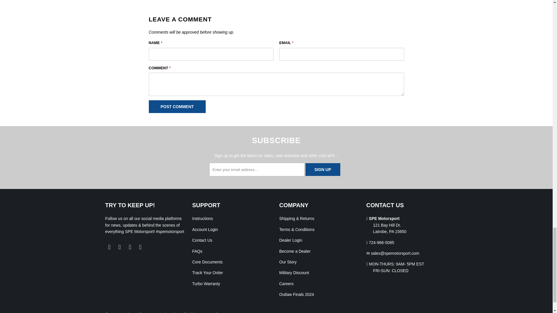 The image size is (557, 313). What do you see at coordinates (177, 106) in the screenshot?
I see `Post comment` at bounding box center [177, 106].